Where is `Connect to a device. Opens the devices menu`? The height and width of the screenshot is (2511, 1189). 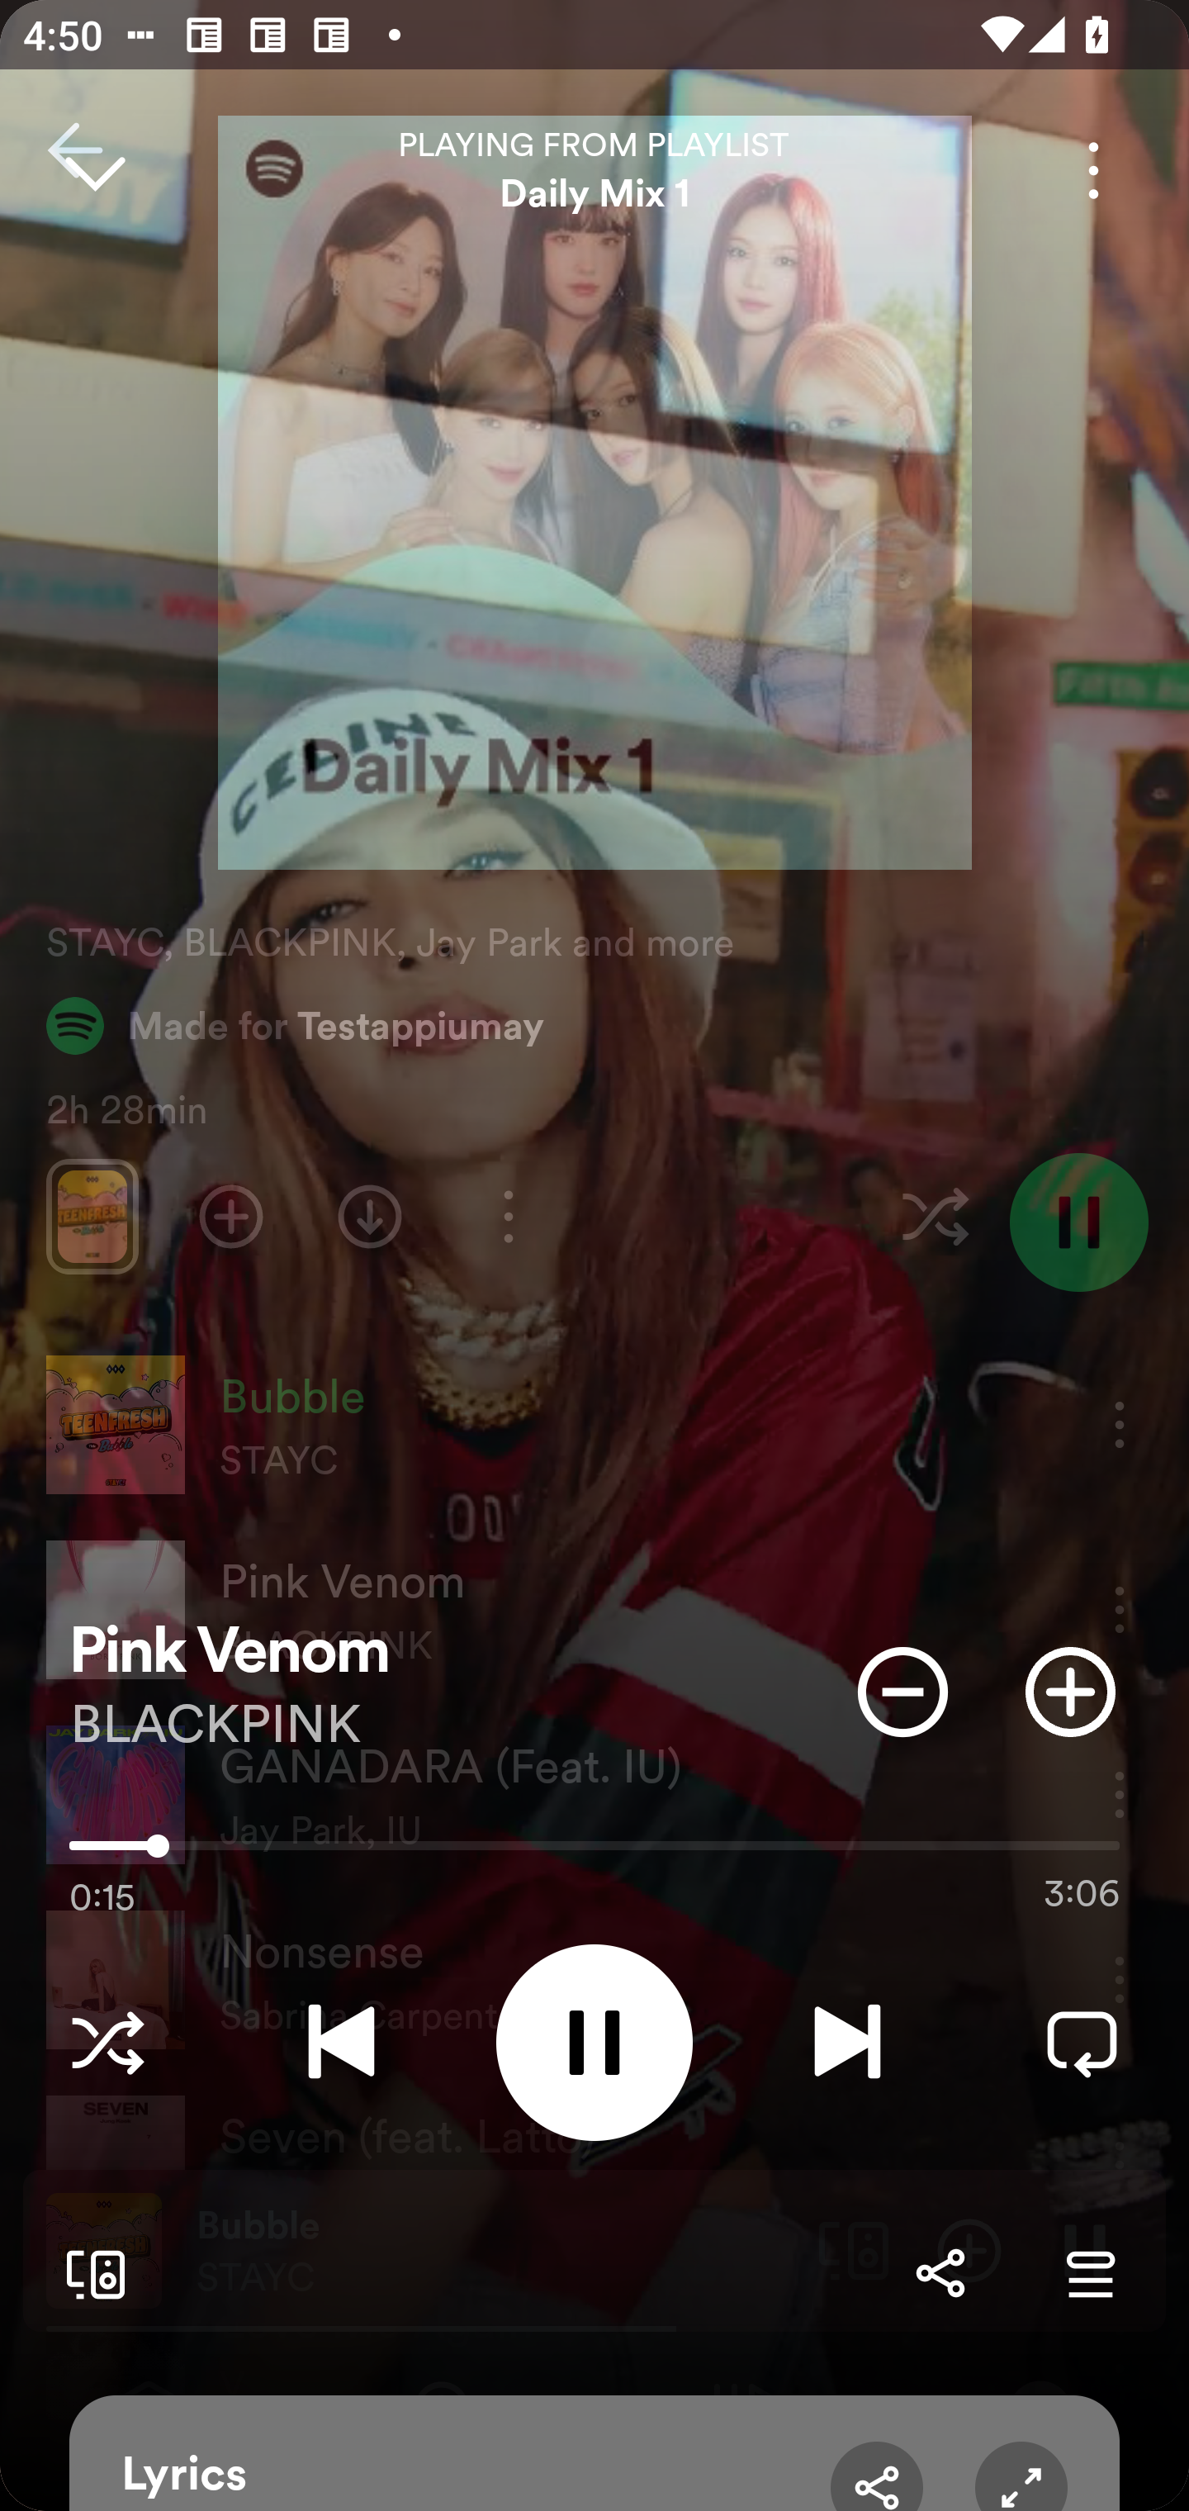 Connect to a device. Opens the devices menu is located at coordinates (89, 2273).